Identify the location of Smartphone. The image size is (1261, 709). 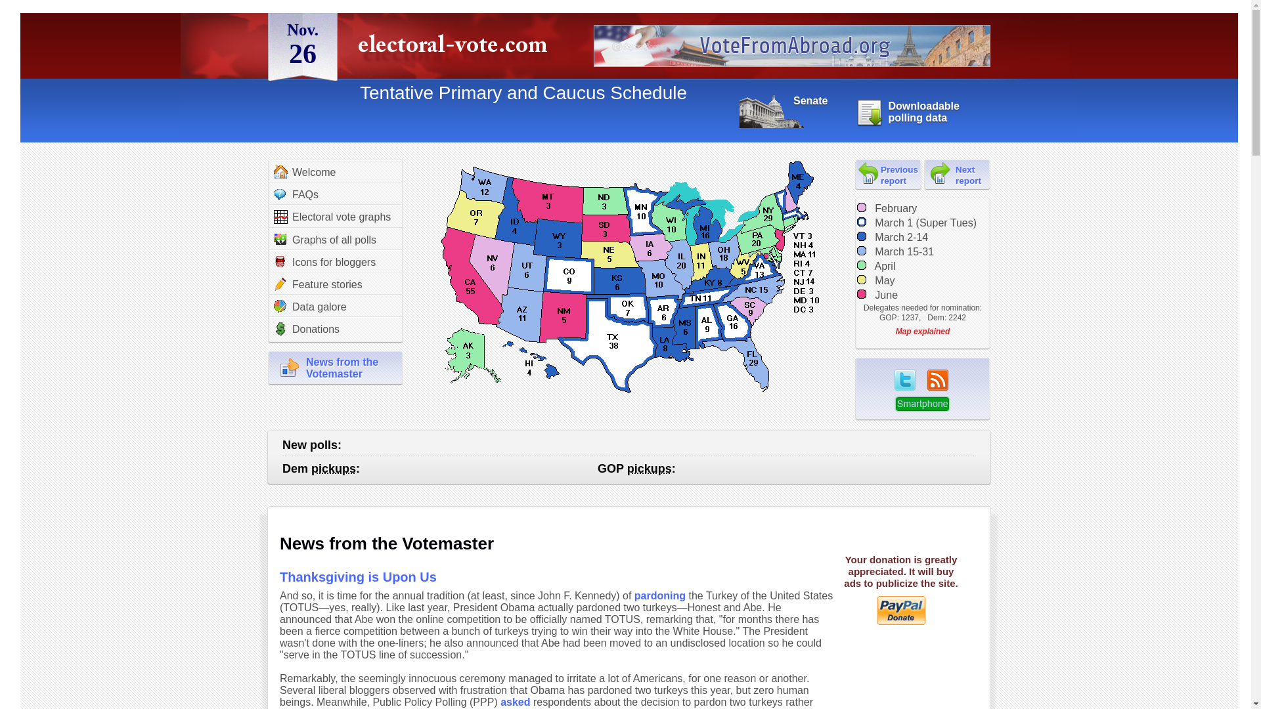
(922, 403).